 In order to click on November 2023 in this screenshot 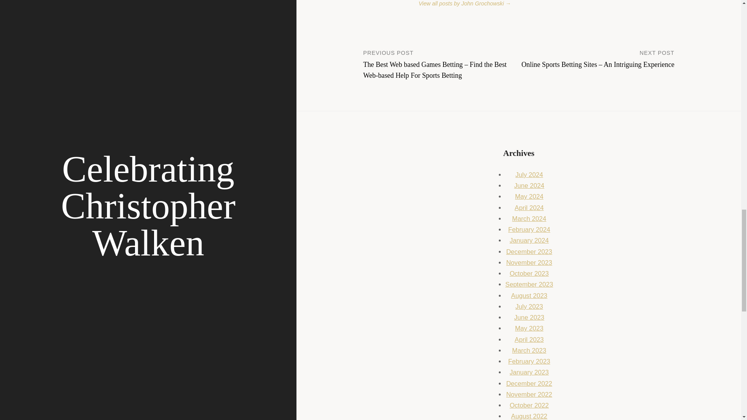, I will do `click(529, 262)`.